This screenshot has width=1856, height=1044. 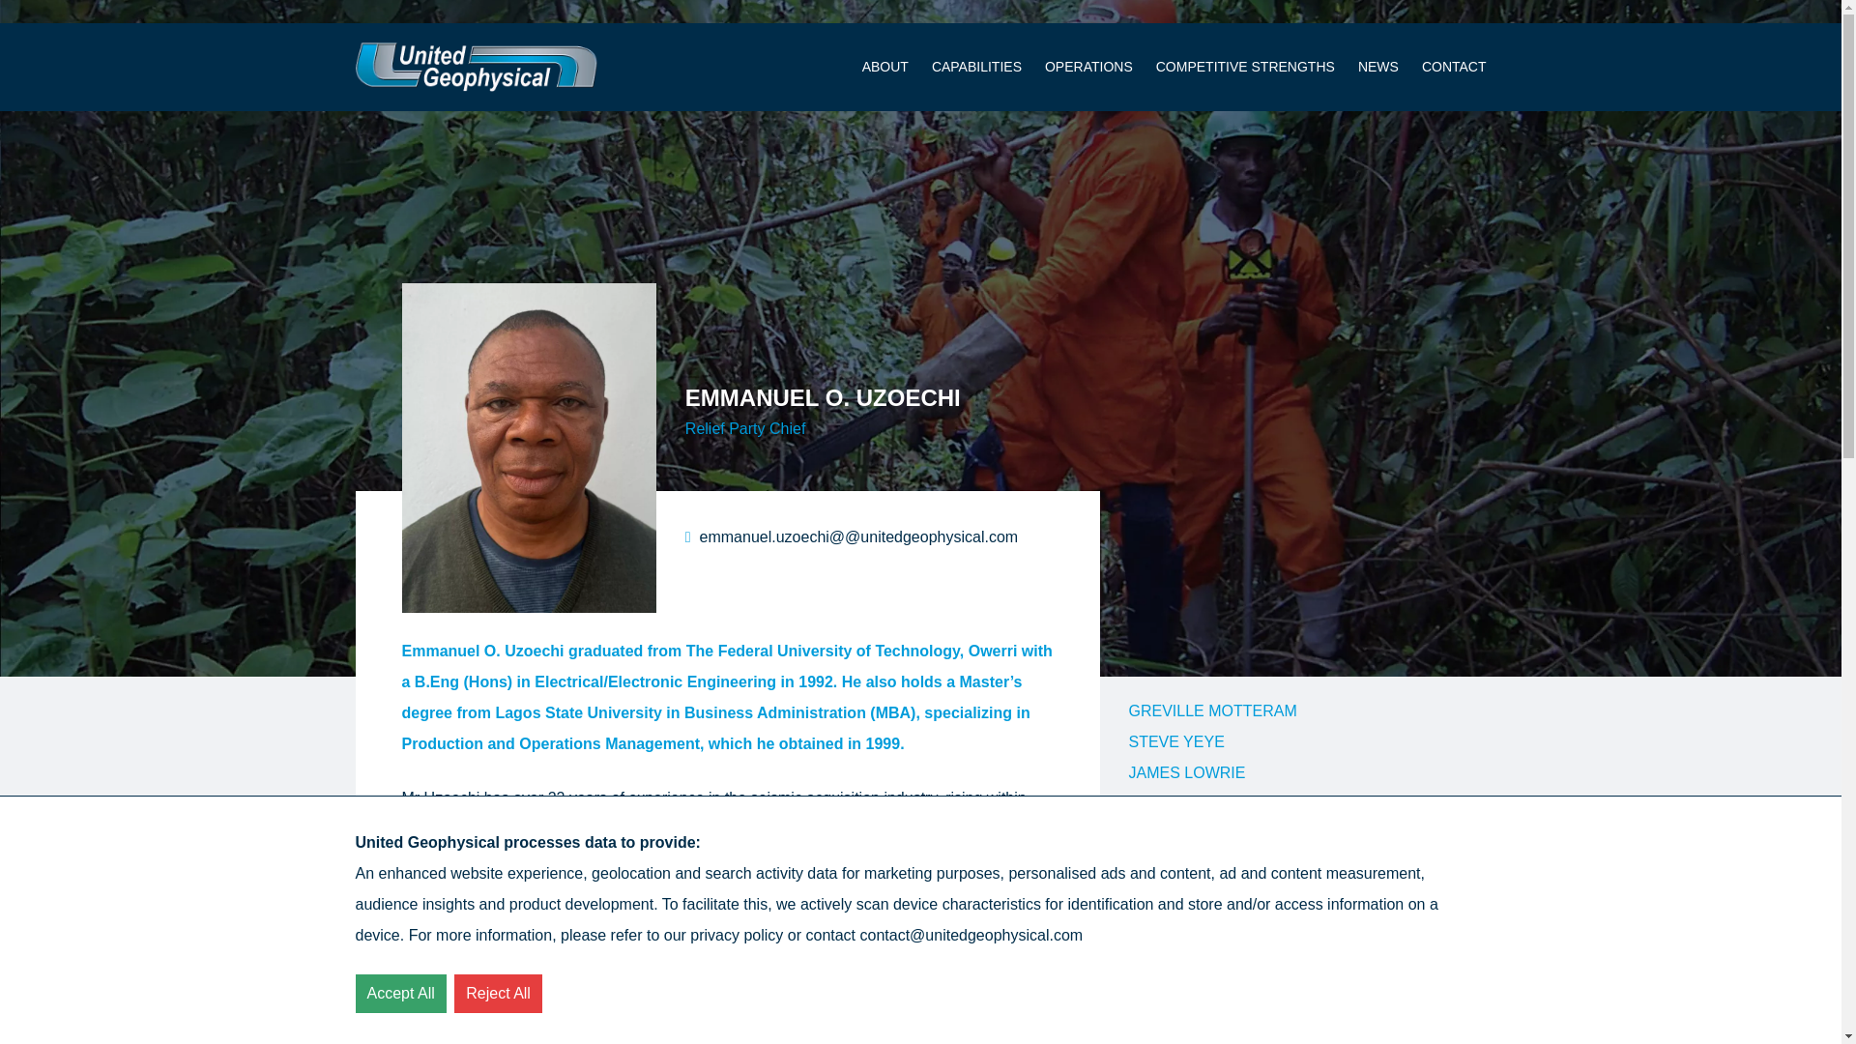 What do you see at coordinates (1454, 66) in the screenshot?
I see `CONTACT` at bounding box center [1454, 66].